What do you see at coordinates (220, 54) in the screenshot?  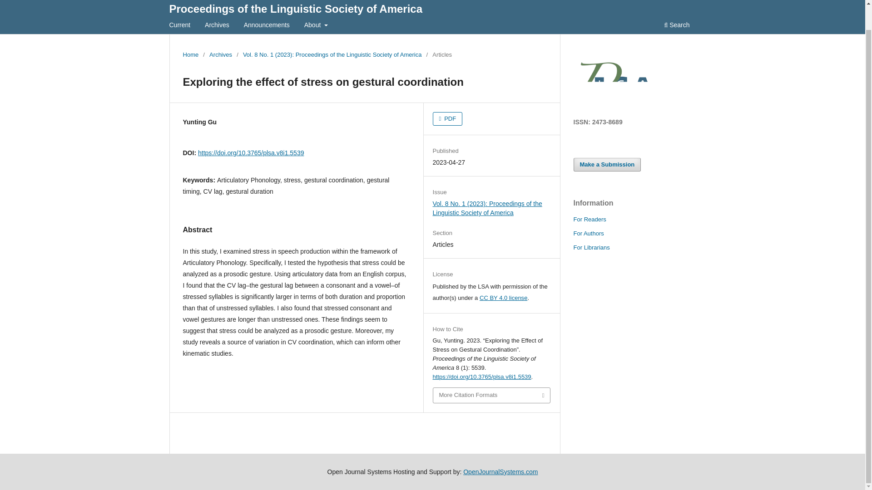 I see `Archives` at bounding box center [220, 54].